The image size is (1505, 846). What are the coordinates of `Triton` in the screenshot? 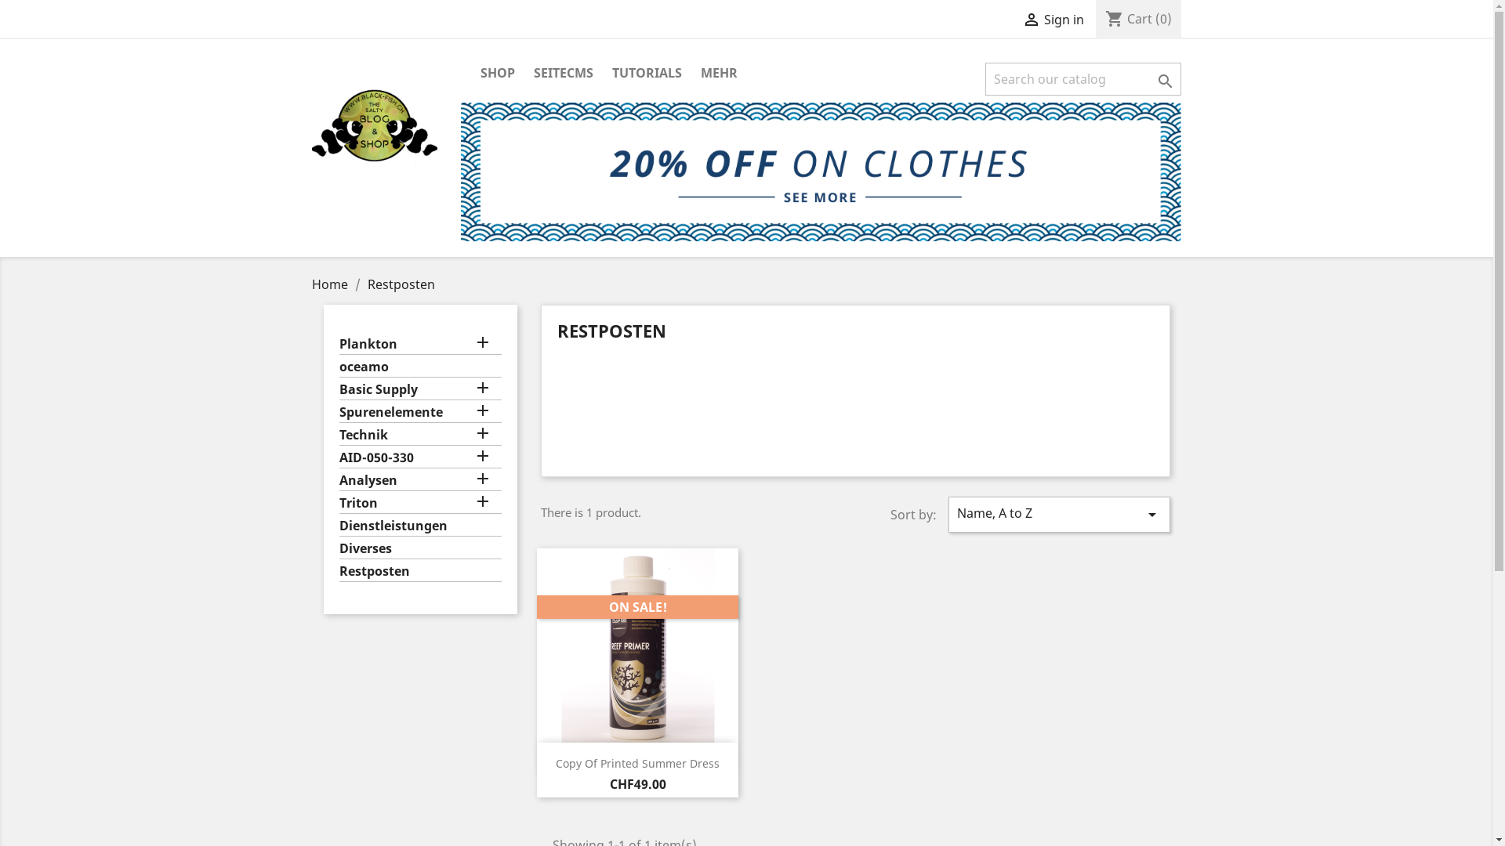 It's located at (420, 504).